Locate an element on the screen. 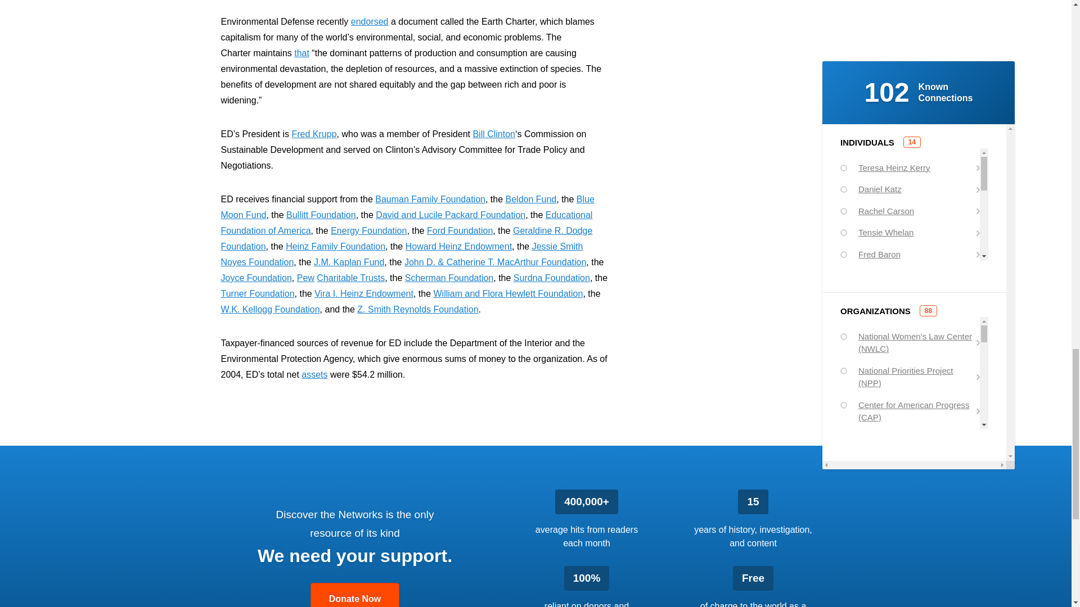 The width and height of the screenshot is (1080, 607). Educational Foundation of America is located at coordinates (406, 223).